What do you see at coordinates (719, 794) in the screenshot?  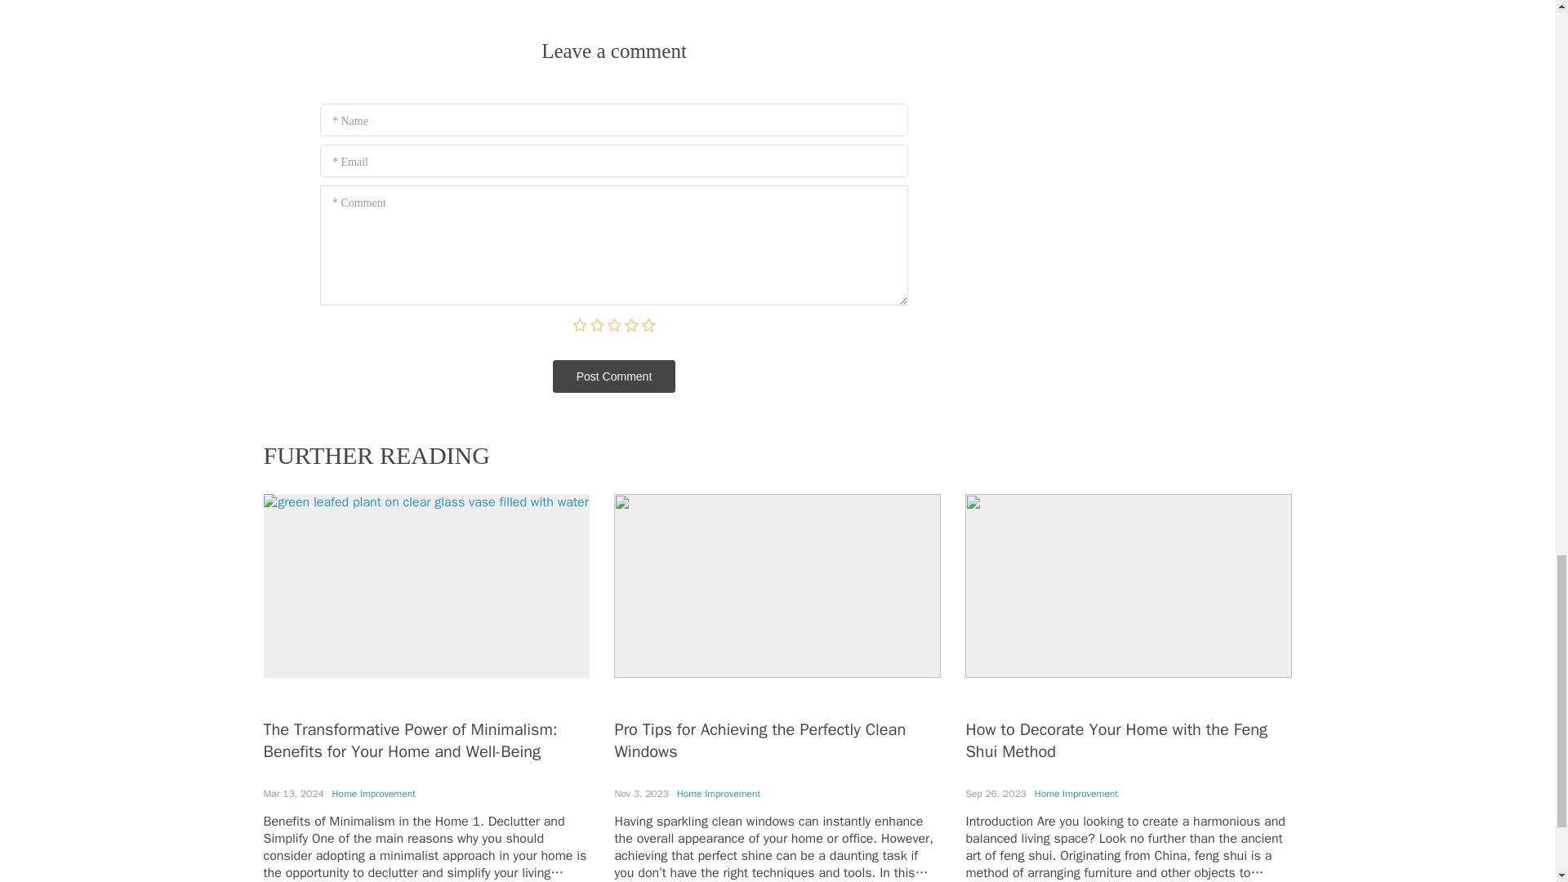 I see `Home Improvement` at bounding box center [719, 794].